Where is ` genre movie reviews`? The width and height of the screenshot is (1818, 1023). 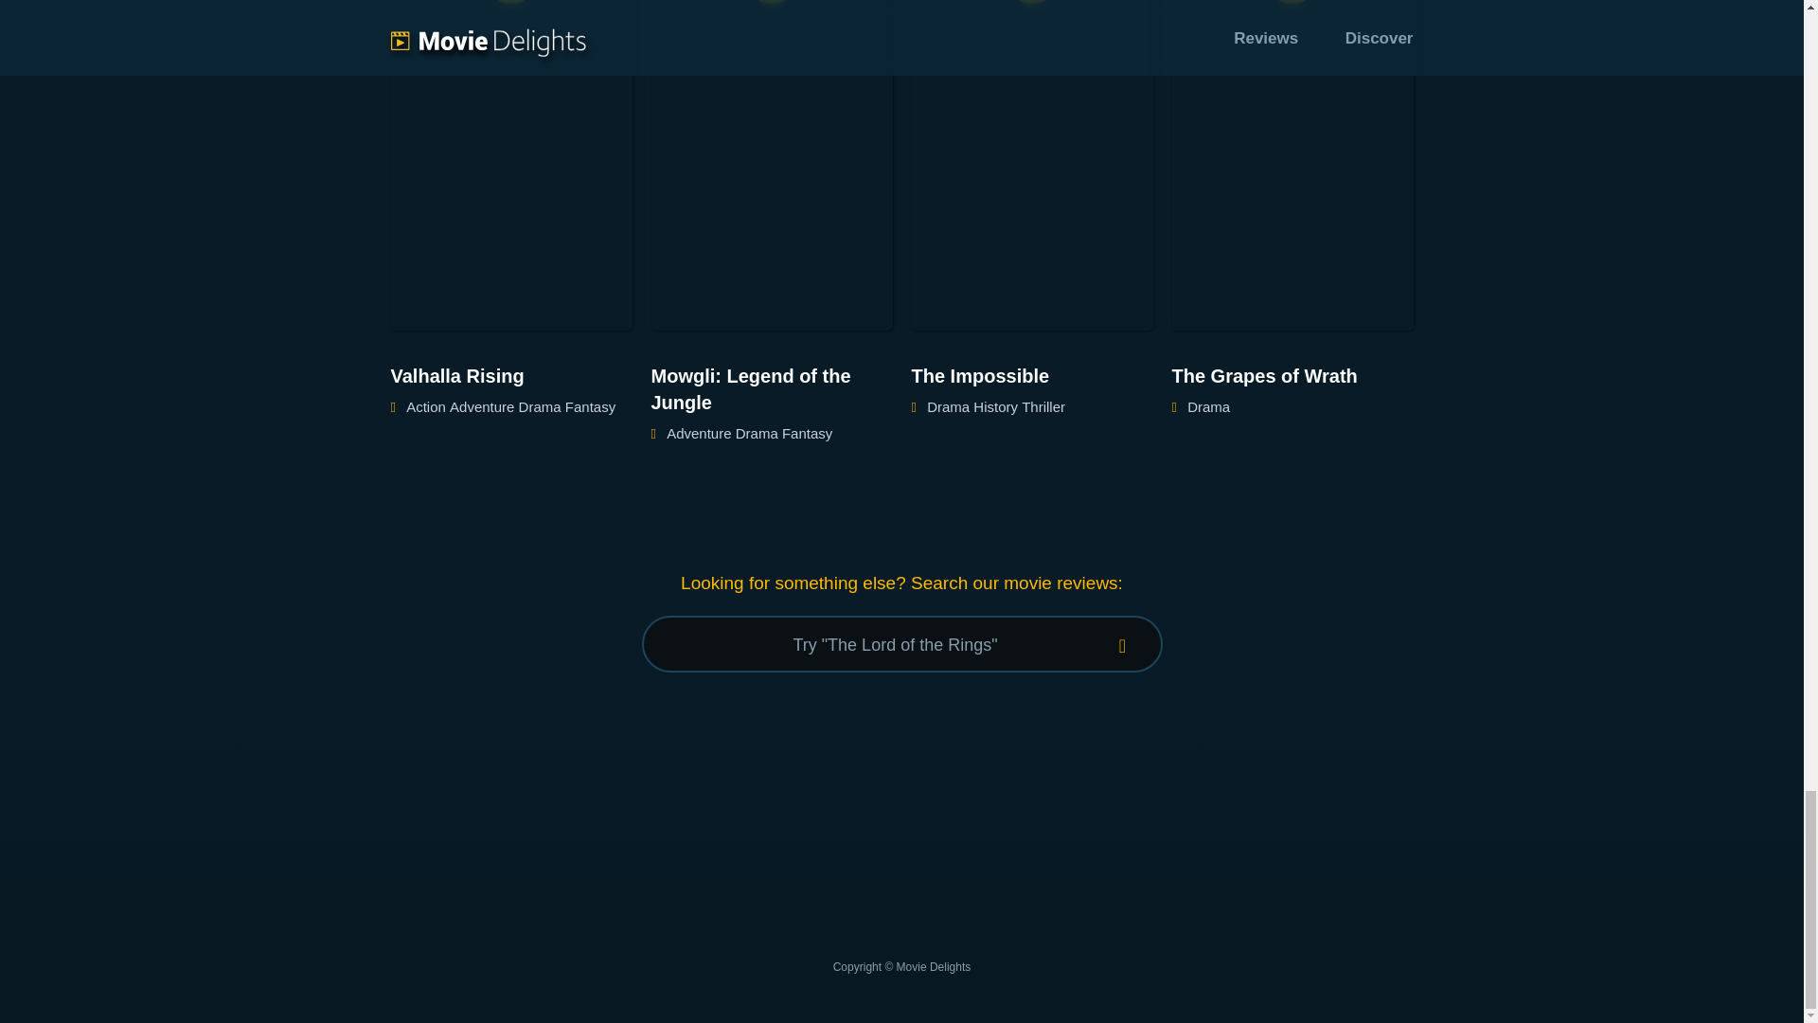
 genre movie reviews is located at coordinates (481, 407).